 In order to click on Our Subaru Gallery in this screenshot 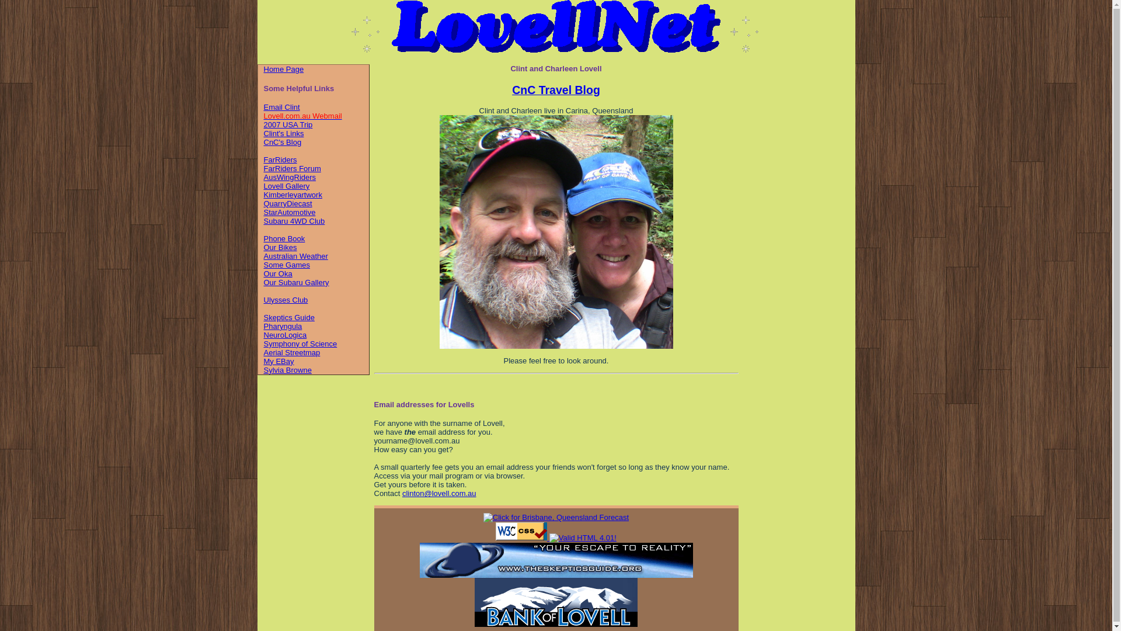, I will do `click(297, 283)`.